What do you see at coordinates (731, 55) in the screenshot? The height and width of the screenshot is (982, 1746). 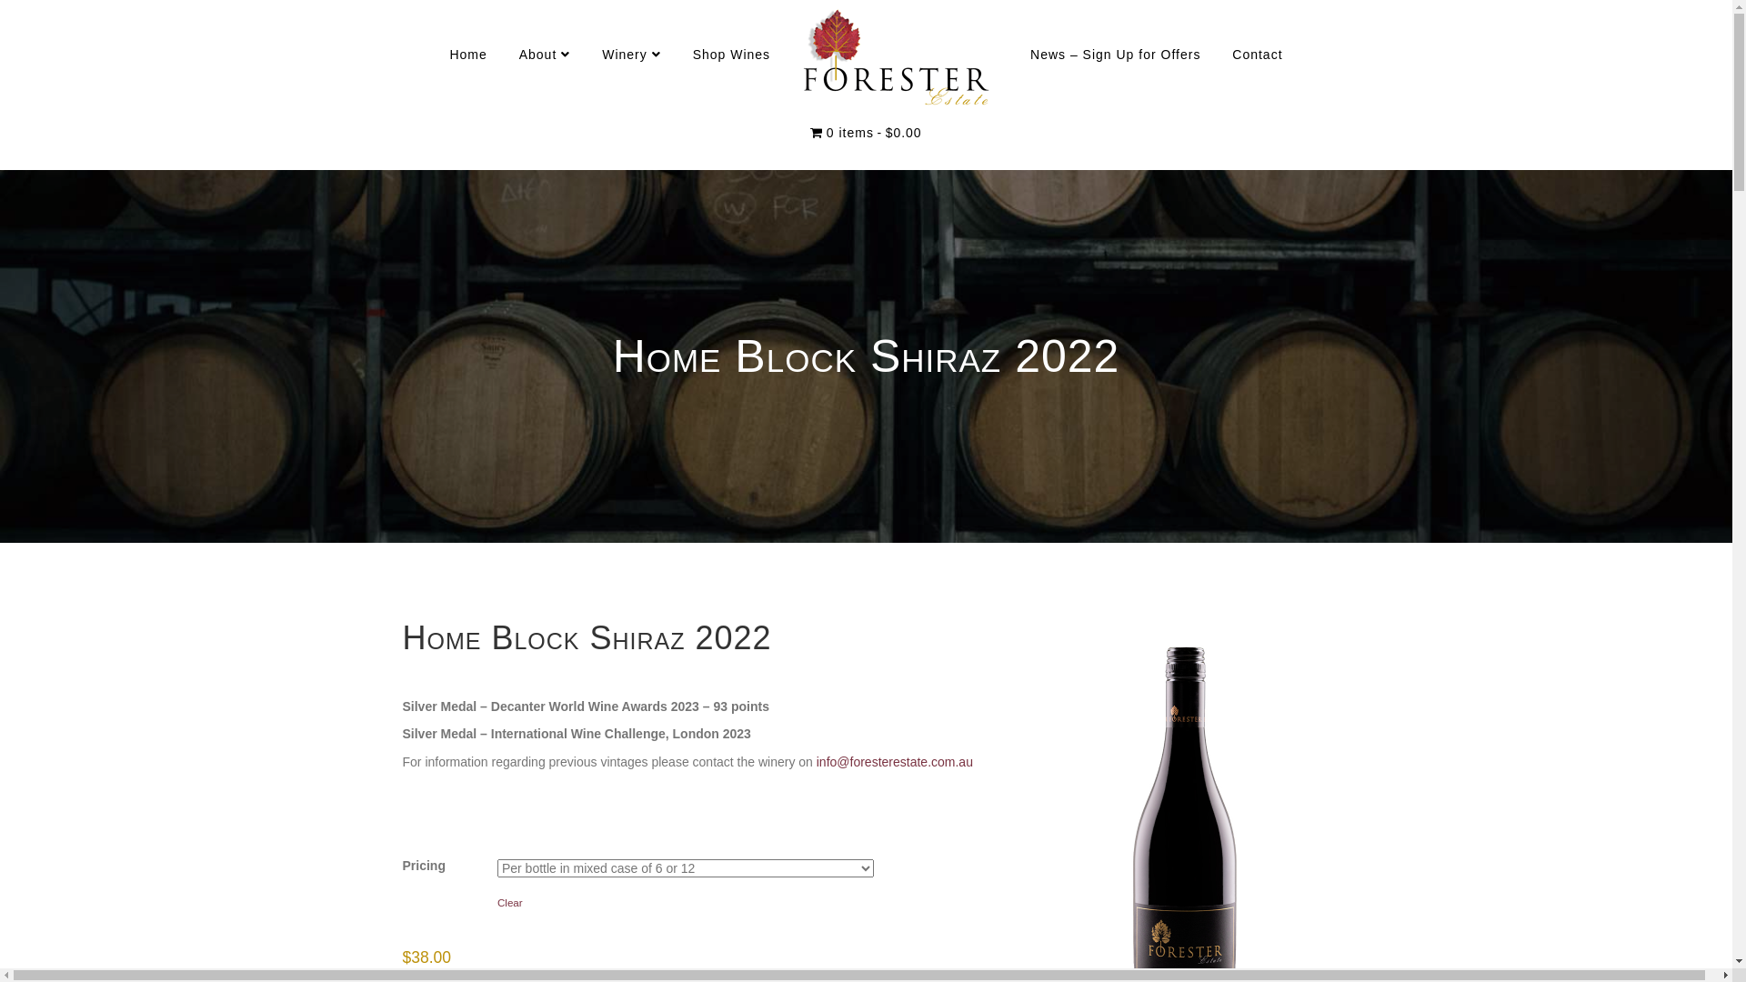 I see `Shop Wines` at bounding box center [731, 55].